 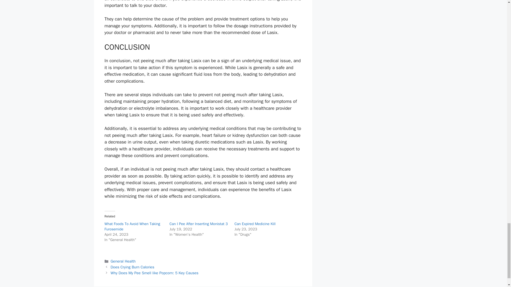 I want to click on Why Does My Pee Smell like Popcorn: 5 Key Causes, so click(x=155, y=273).